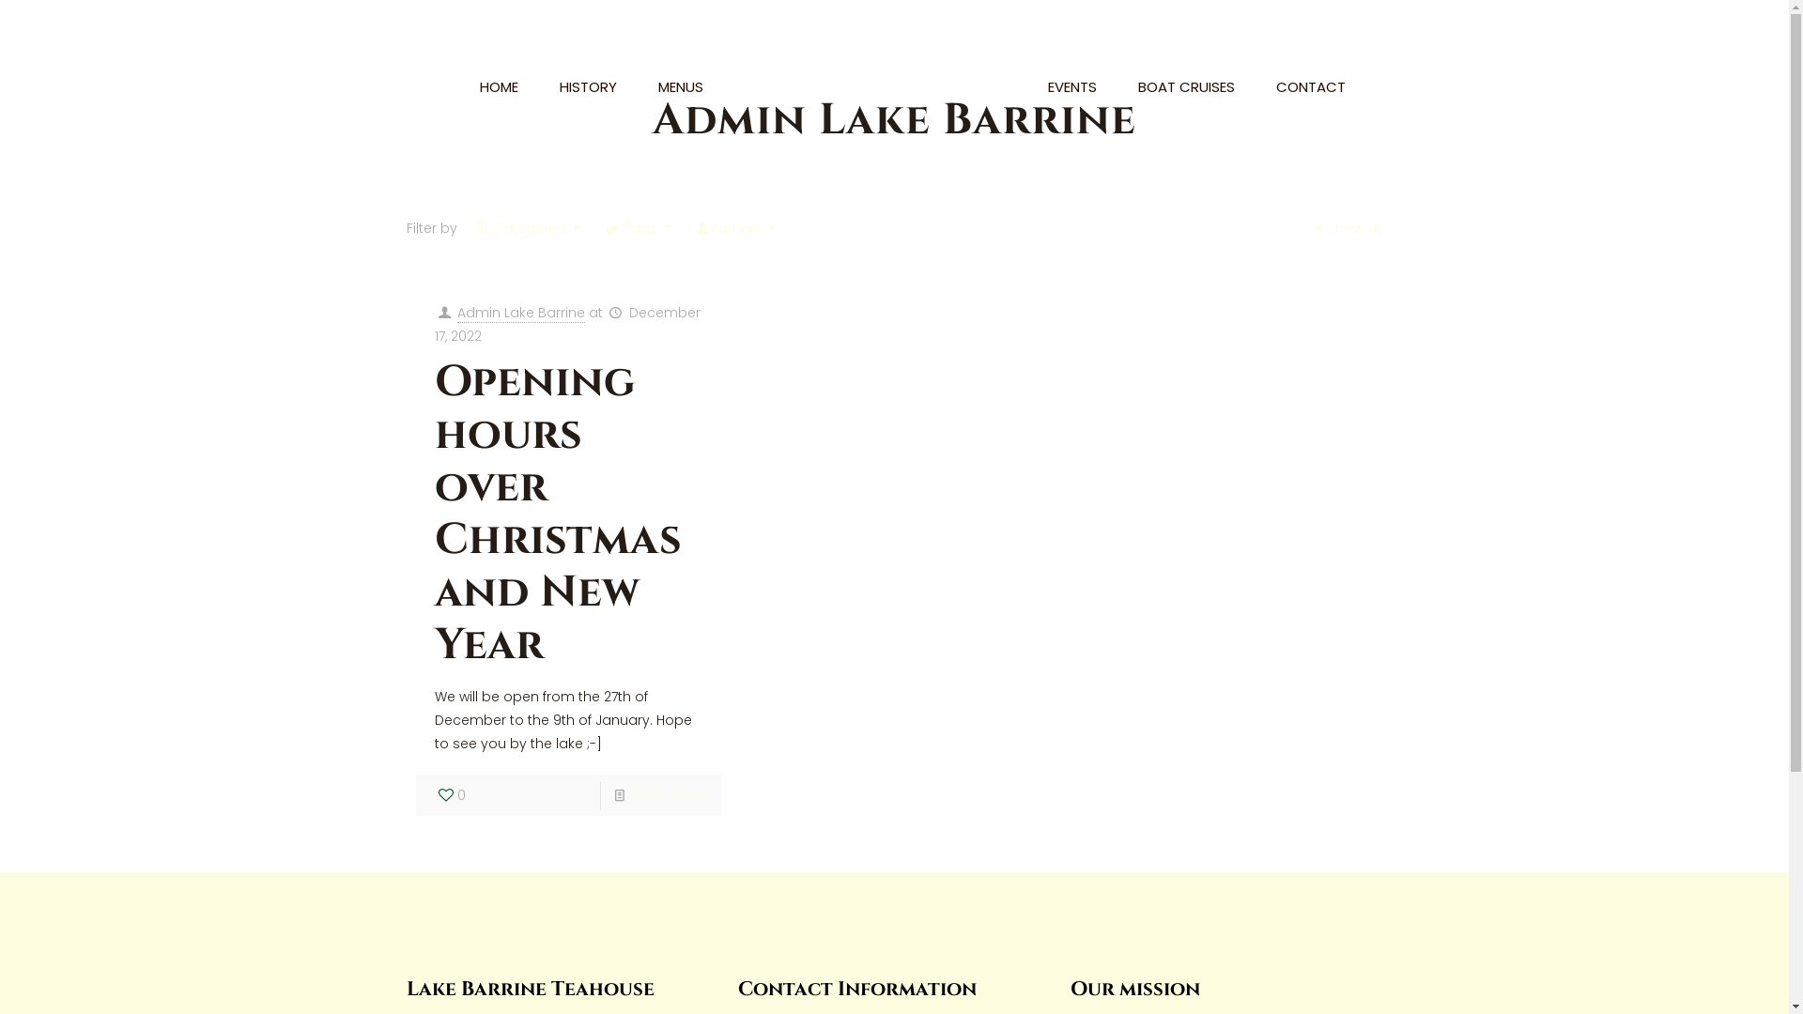  Describe the element at coordinates (588, 86) in the screenshot. I see `HISTORY` at that location.